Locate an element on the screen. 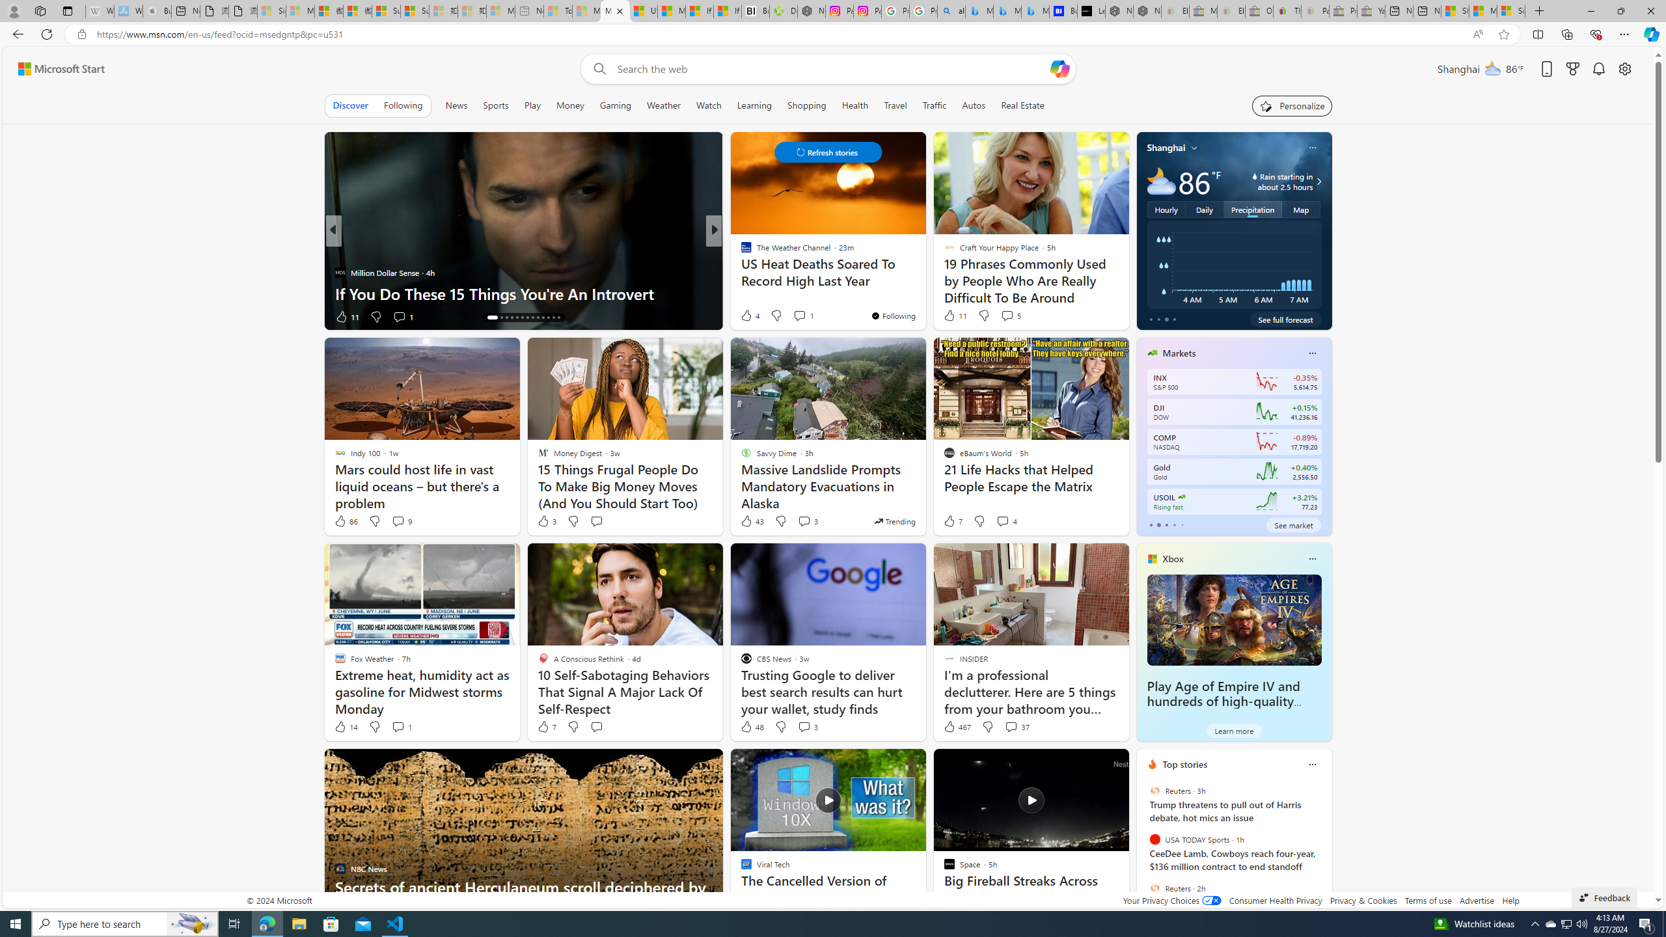 Image resolution: width=1666 pixels, height=937 pixels. Million Dollar Sense is located at coordinates (340, 272).